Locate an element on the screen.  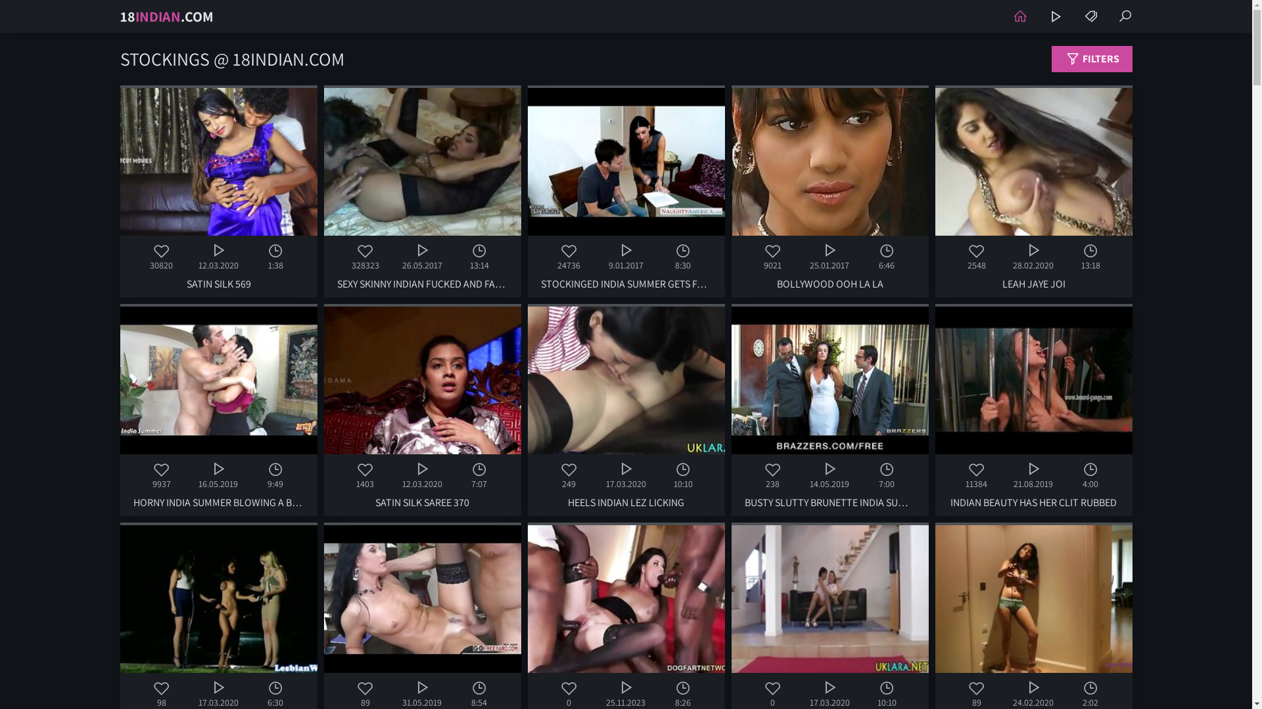
Search is located at coordinates (1125, 16).